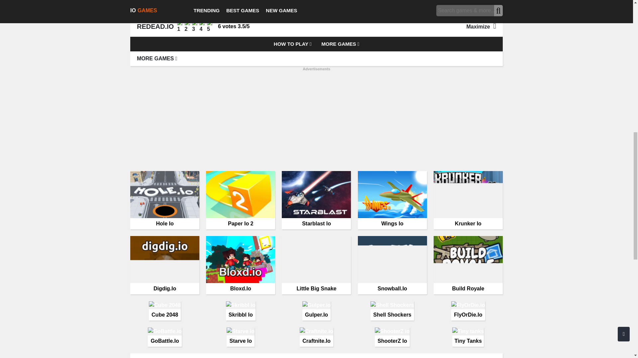 The height and width of the screenshot is (358, 638). Describe the element at coordinates (241, 337) in the screenshot. I see `Starve Io` at that location.